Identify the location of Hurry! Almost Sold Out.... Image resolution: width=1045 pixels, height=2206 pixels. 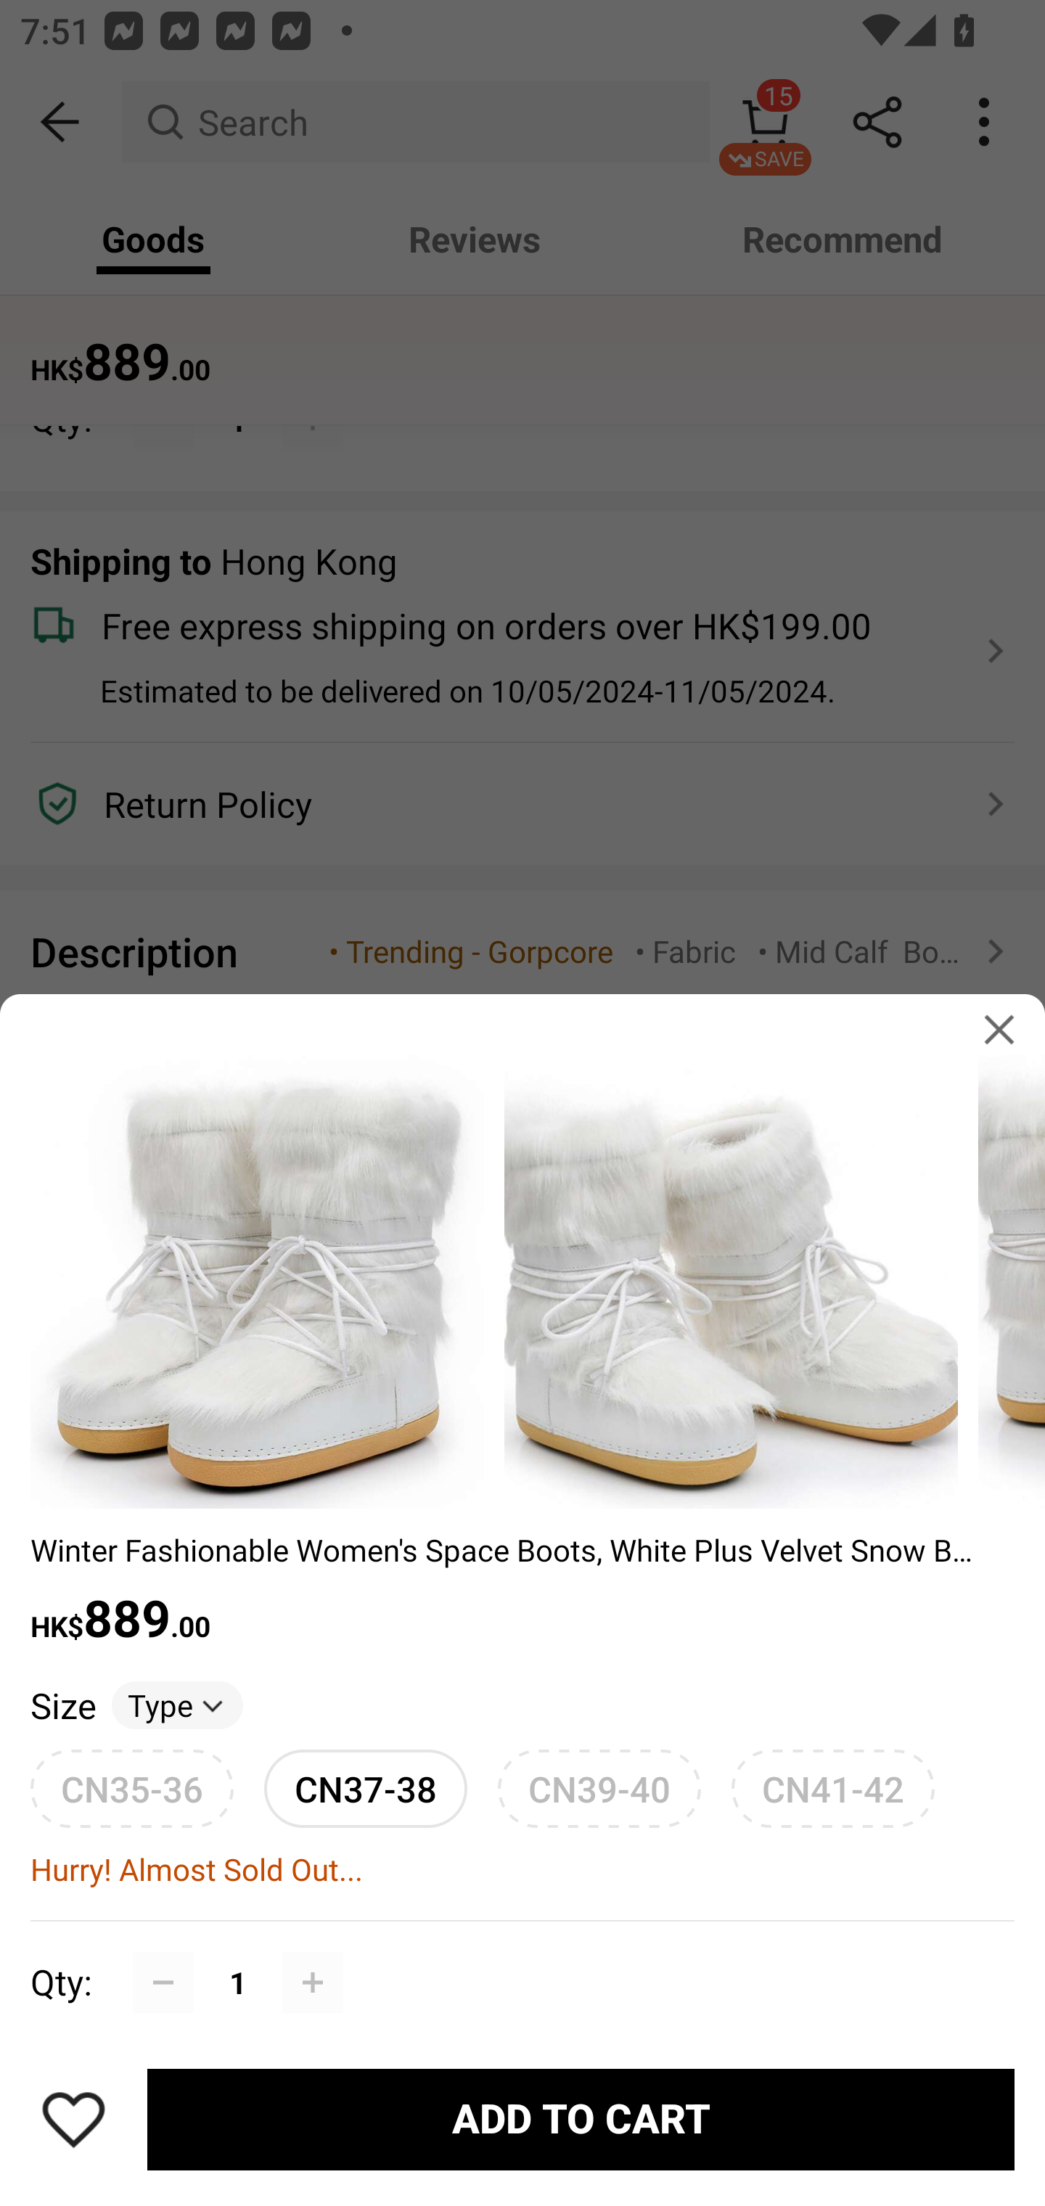
(522, 1869).